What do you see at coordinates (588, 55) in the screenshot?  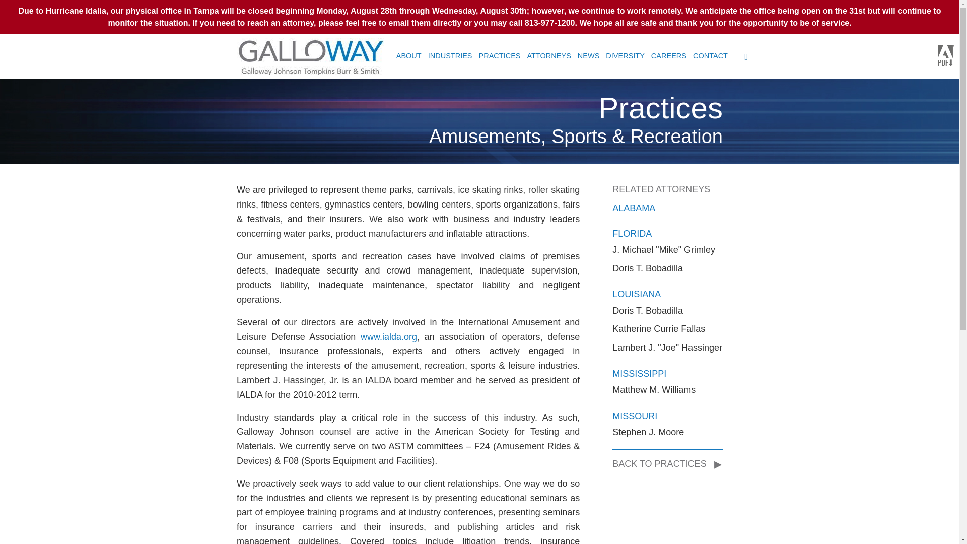 I see `NEWS` at bounding box center [588, 55].